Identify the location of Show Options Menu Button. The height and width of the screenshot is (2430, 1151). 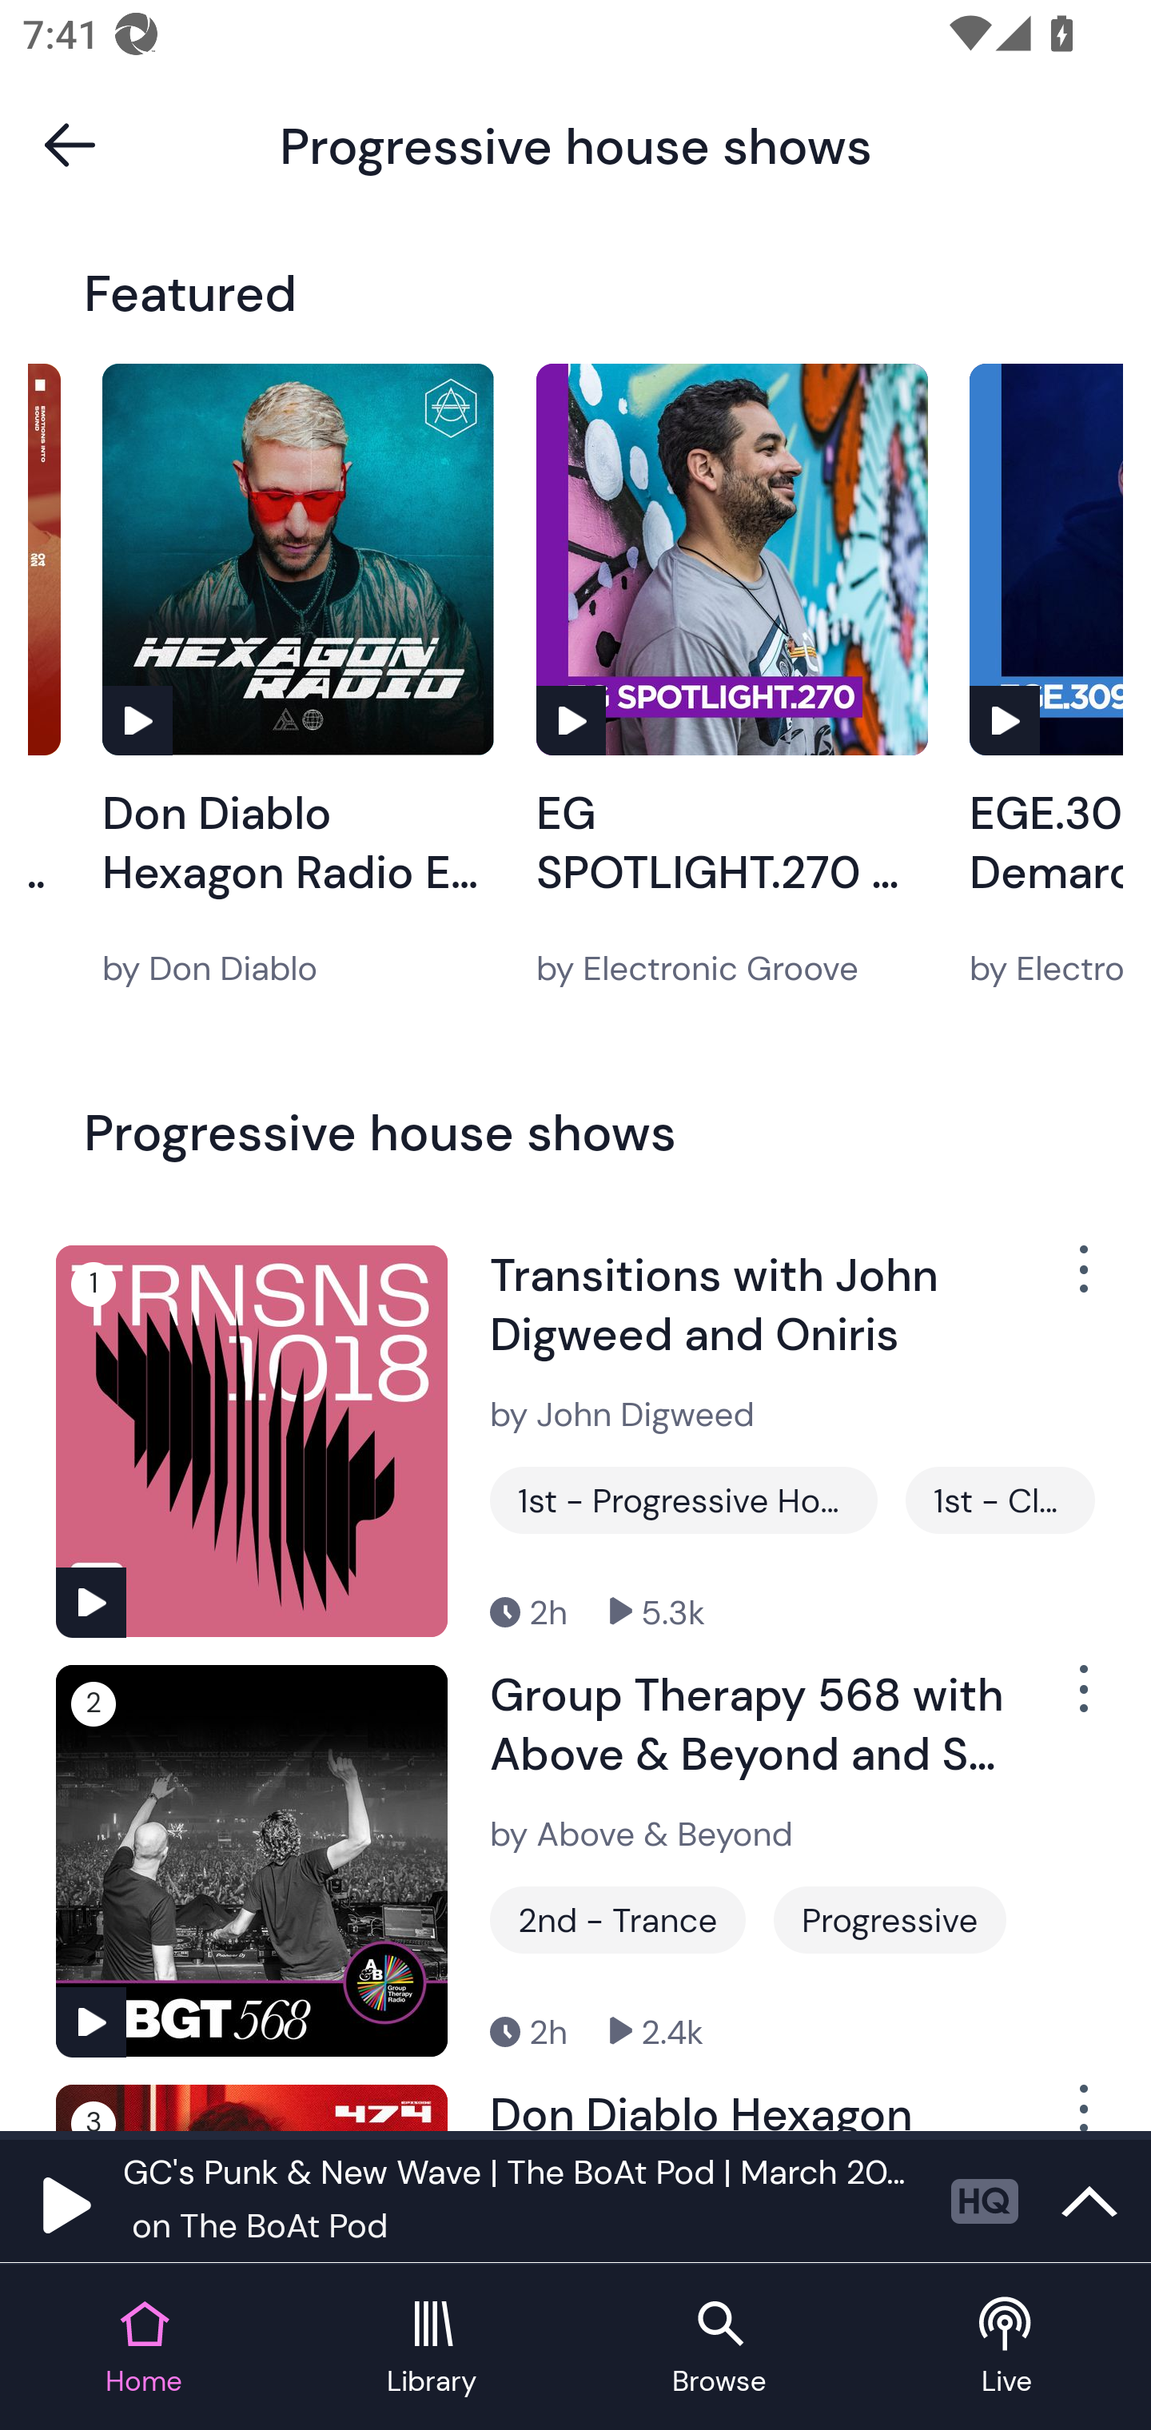
(1081, 1281).